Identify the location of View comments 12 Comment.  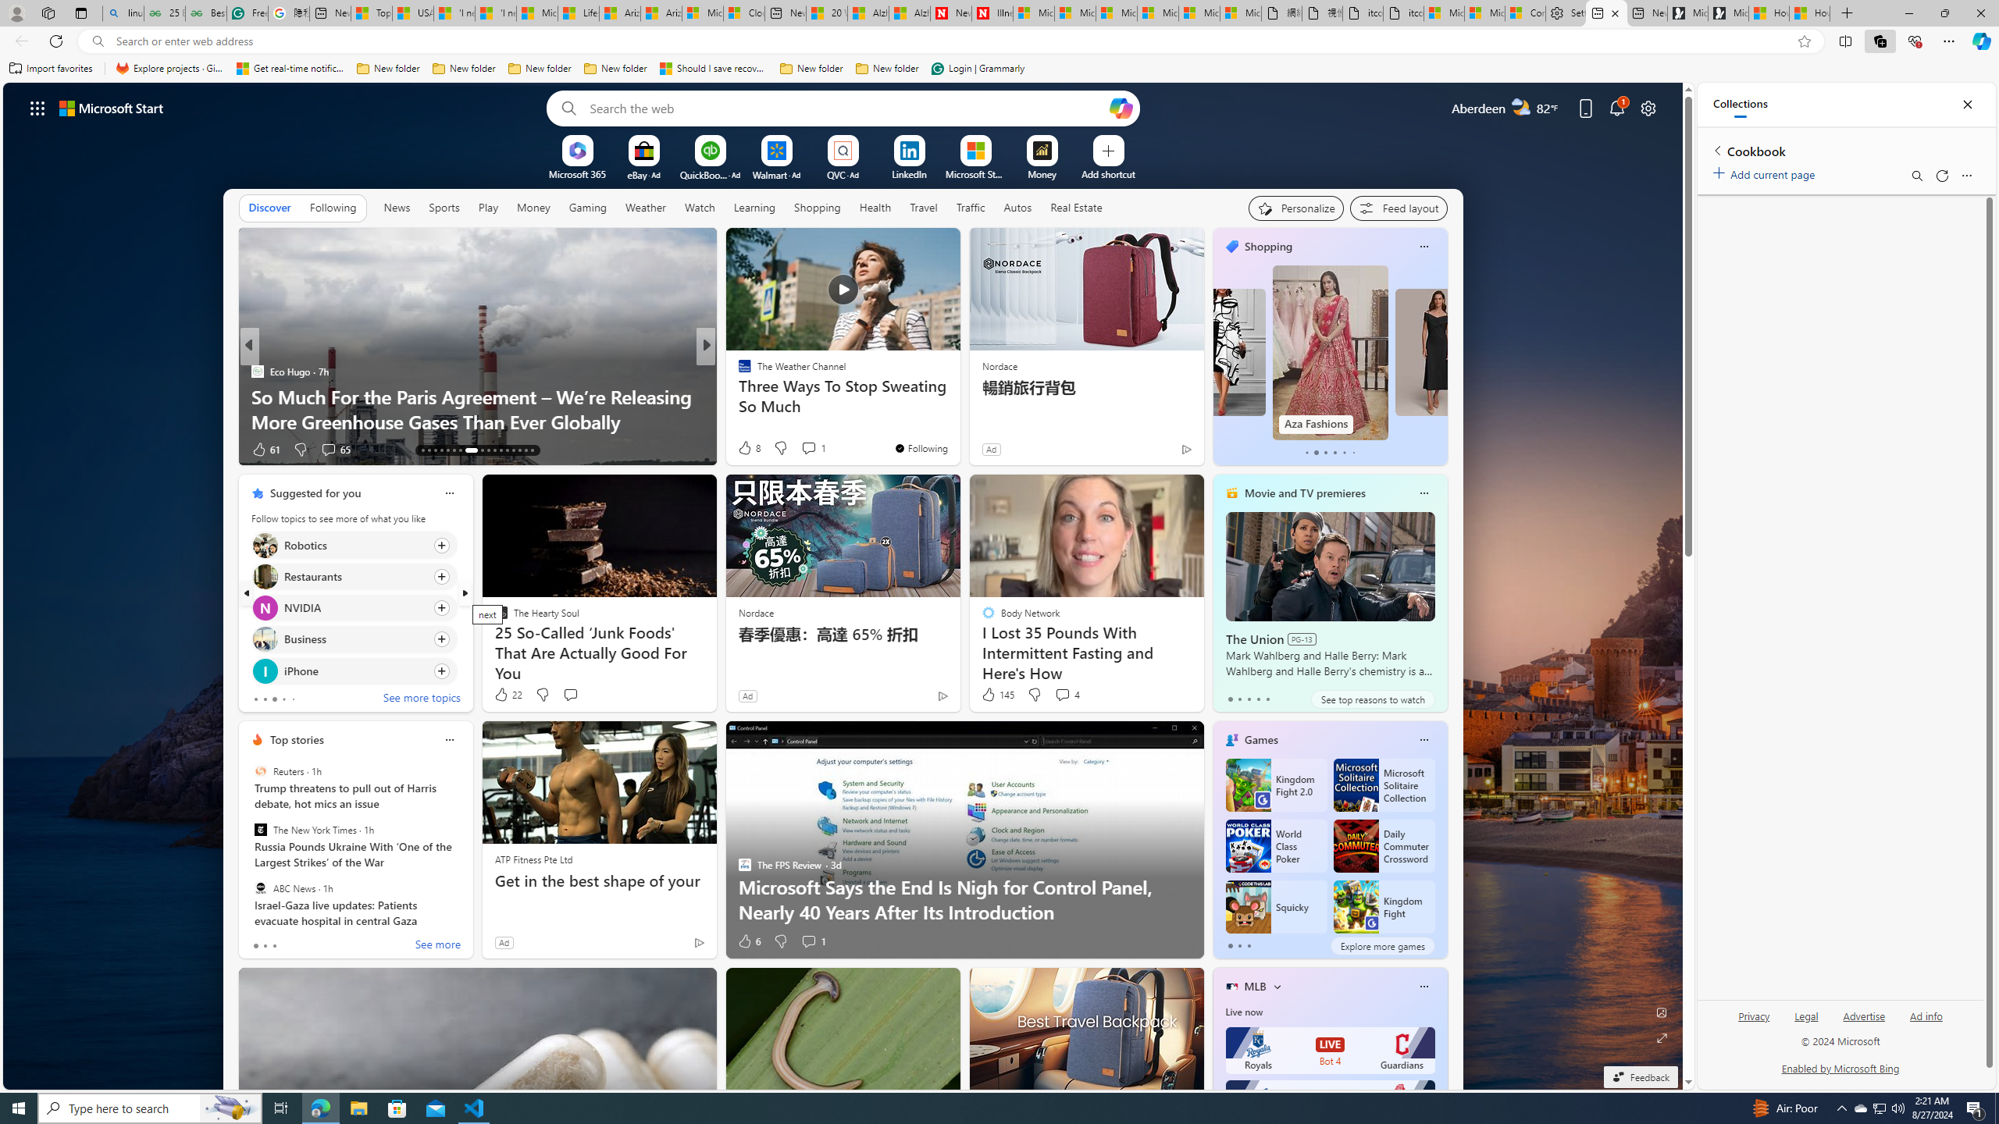
(820, 450).